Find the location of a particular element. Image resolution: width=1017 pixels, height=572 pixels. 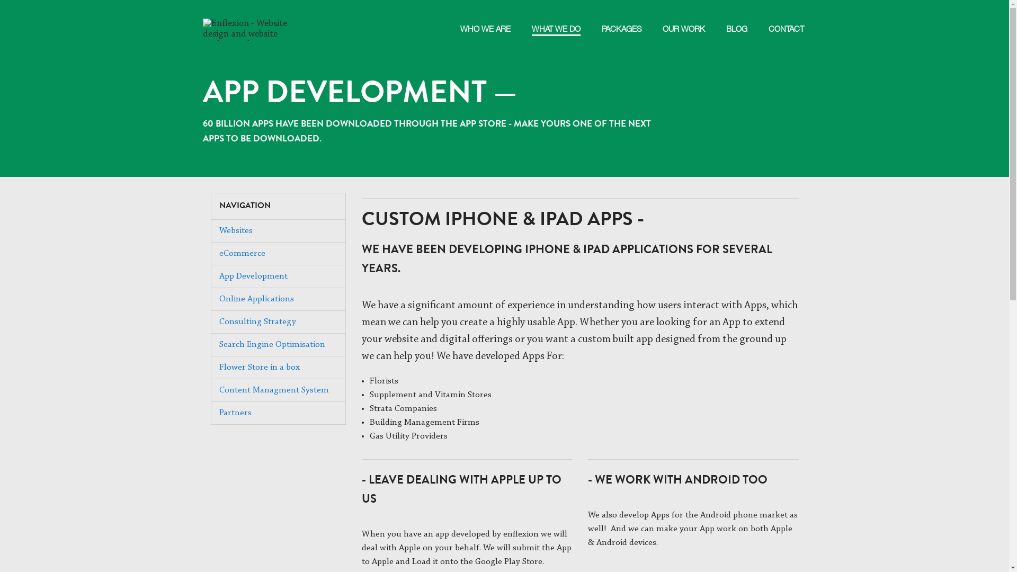

BLOG is located at coordinates (736, 17).